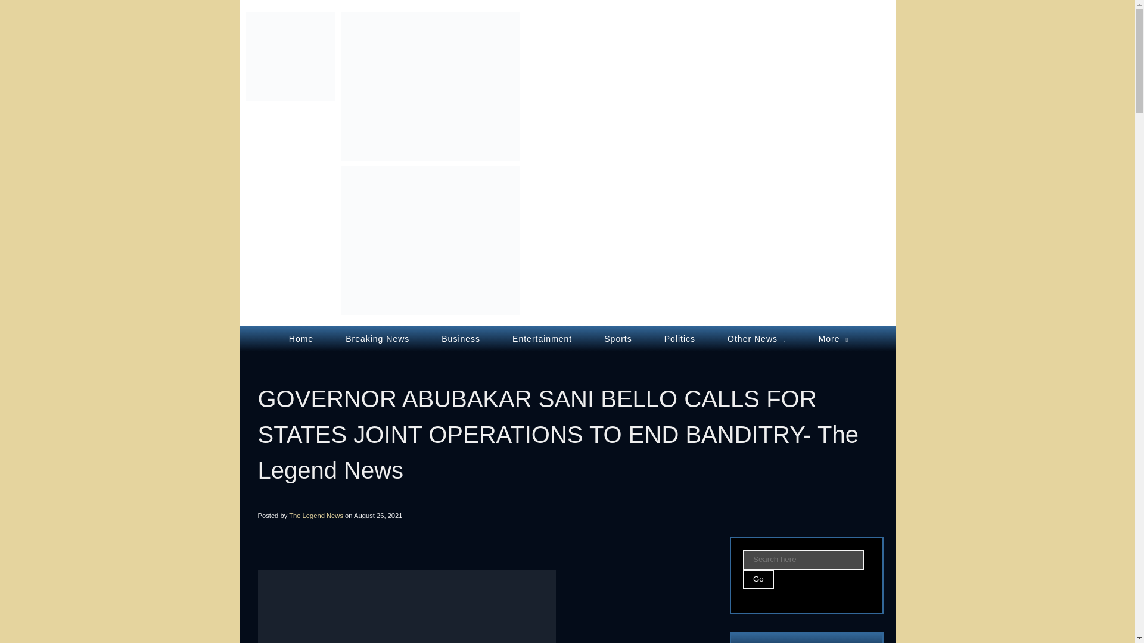 The width and height of the screenshot is (1144, 643). What do you see at coordinates (679, 338) in the screenshot?
I see `Politics` at bounding box center [679, 338].